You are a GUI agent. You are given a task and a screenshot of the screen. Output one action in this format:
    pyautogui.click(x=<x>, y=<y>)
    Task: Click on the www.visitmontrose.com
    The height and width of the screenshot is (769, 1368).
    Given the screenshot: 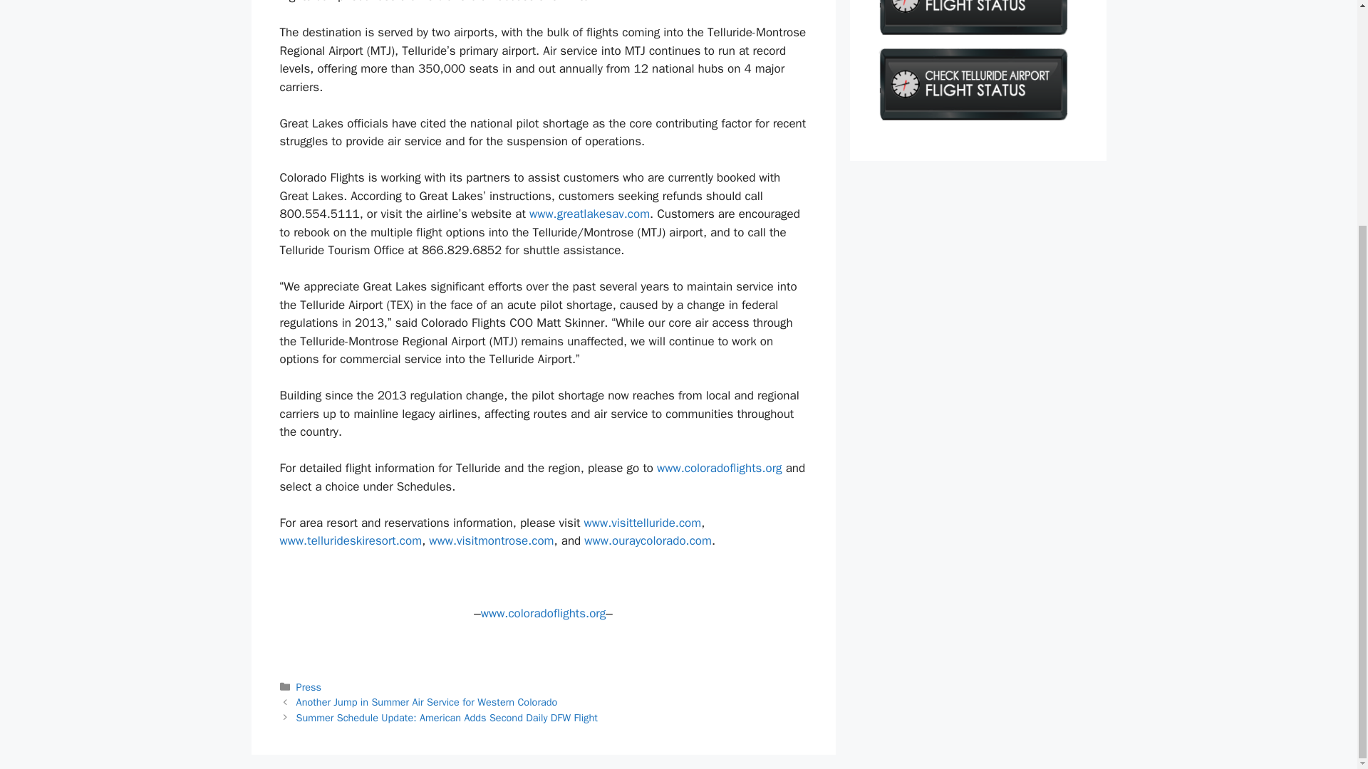 What is the action you would take?
    pyautogui.click(x=492, y=541)
    